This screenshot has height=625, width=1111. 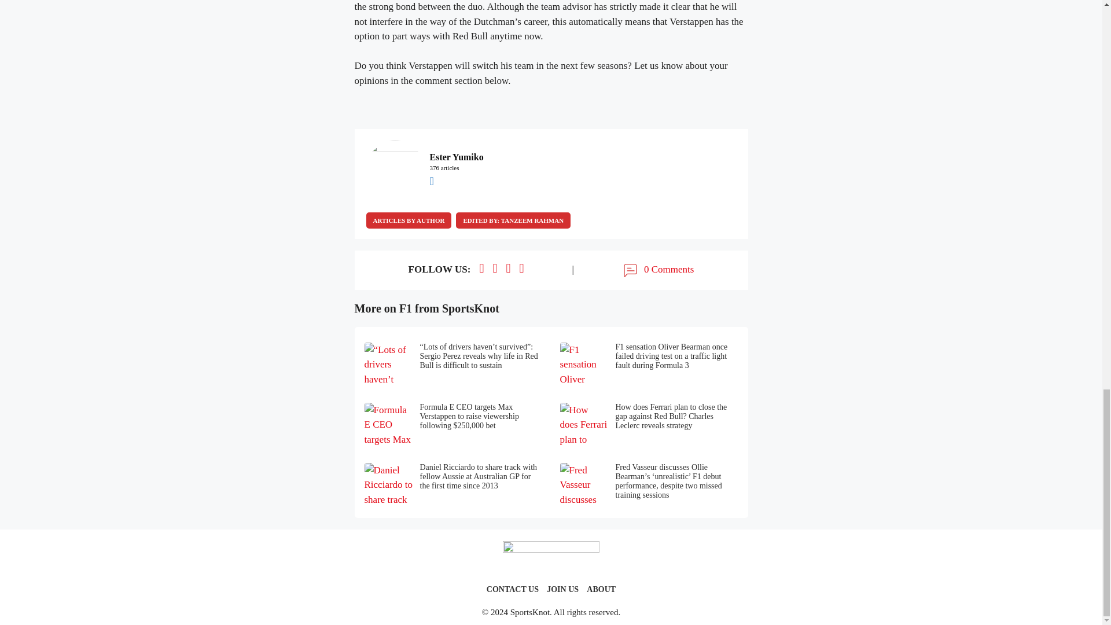 I want to click on ARTICLES BY AUTHOR, so click(x=408, y=220).